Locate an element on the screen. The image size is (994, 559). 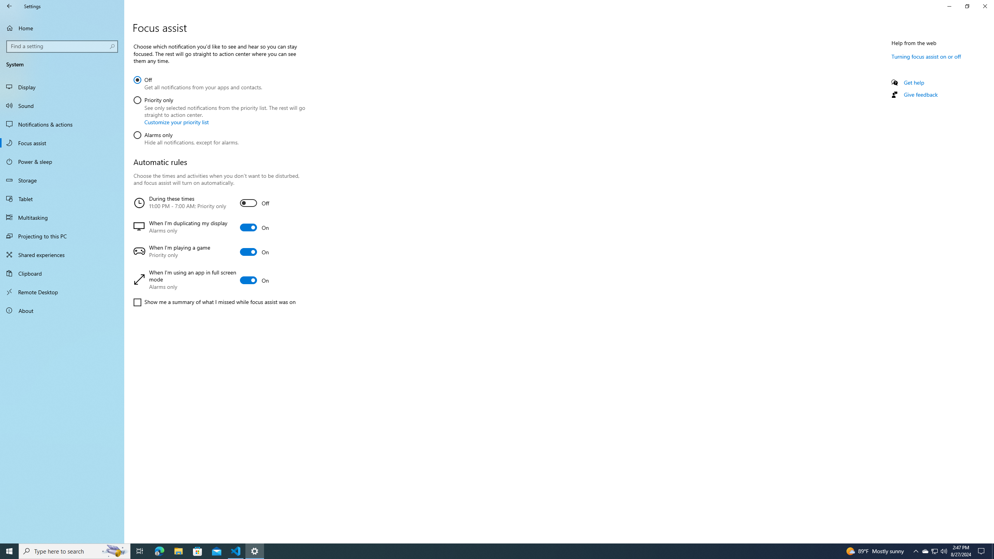
Task View is located at coordinates (140, 551).